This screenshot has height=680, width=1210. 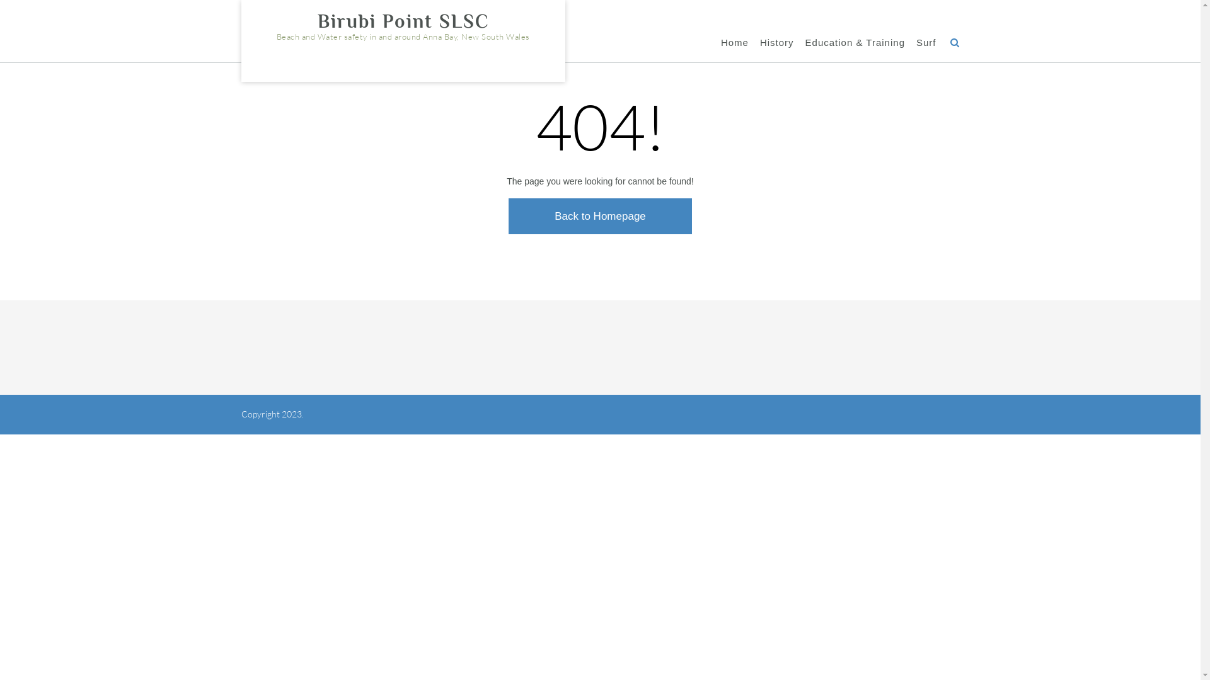 I want to click on Surf, so click(x=926, y=43).